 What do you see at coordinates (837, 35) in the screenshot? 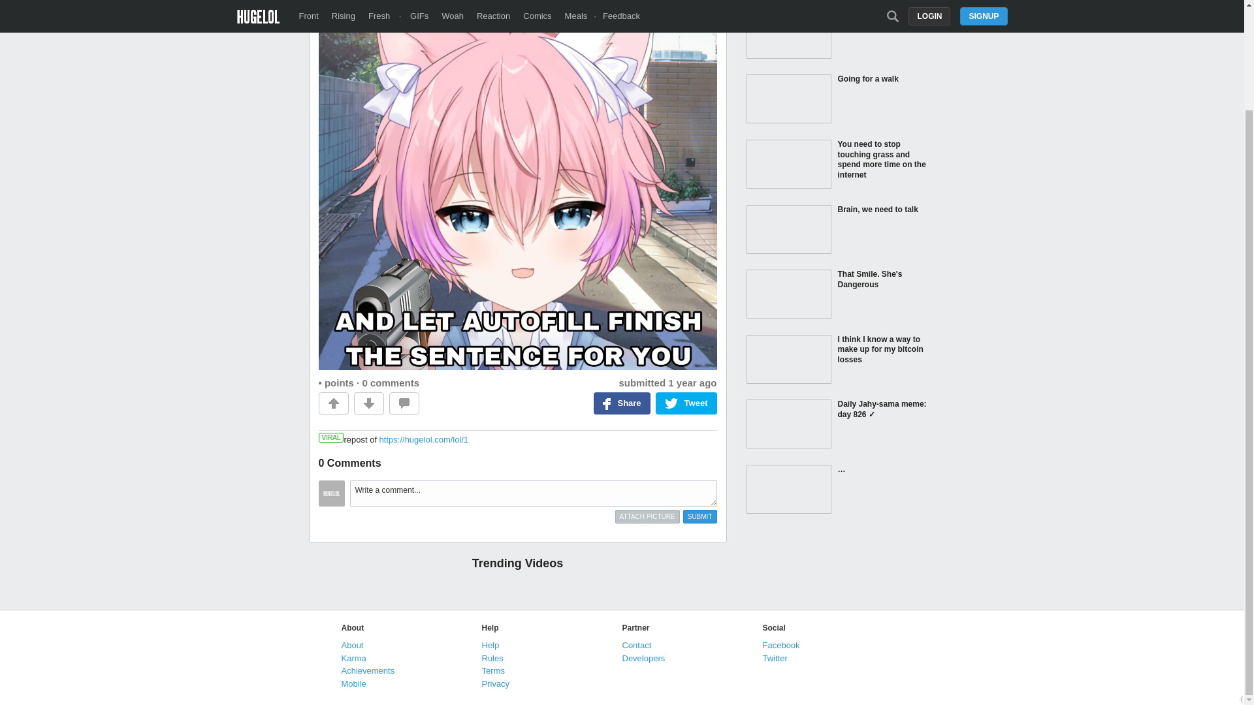
I see `Who Framed Roger Rabbit on Laserdisc` at bounding box center [837, 35].